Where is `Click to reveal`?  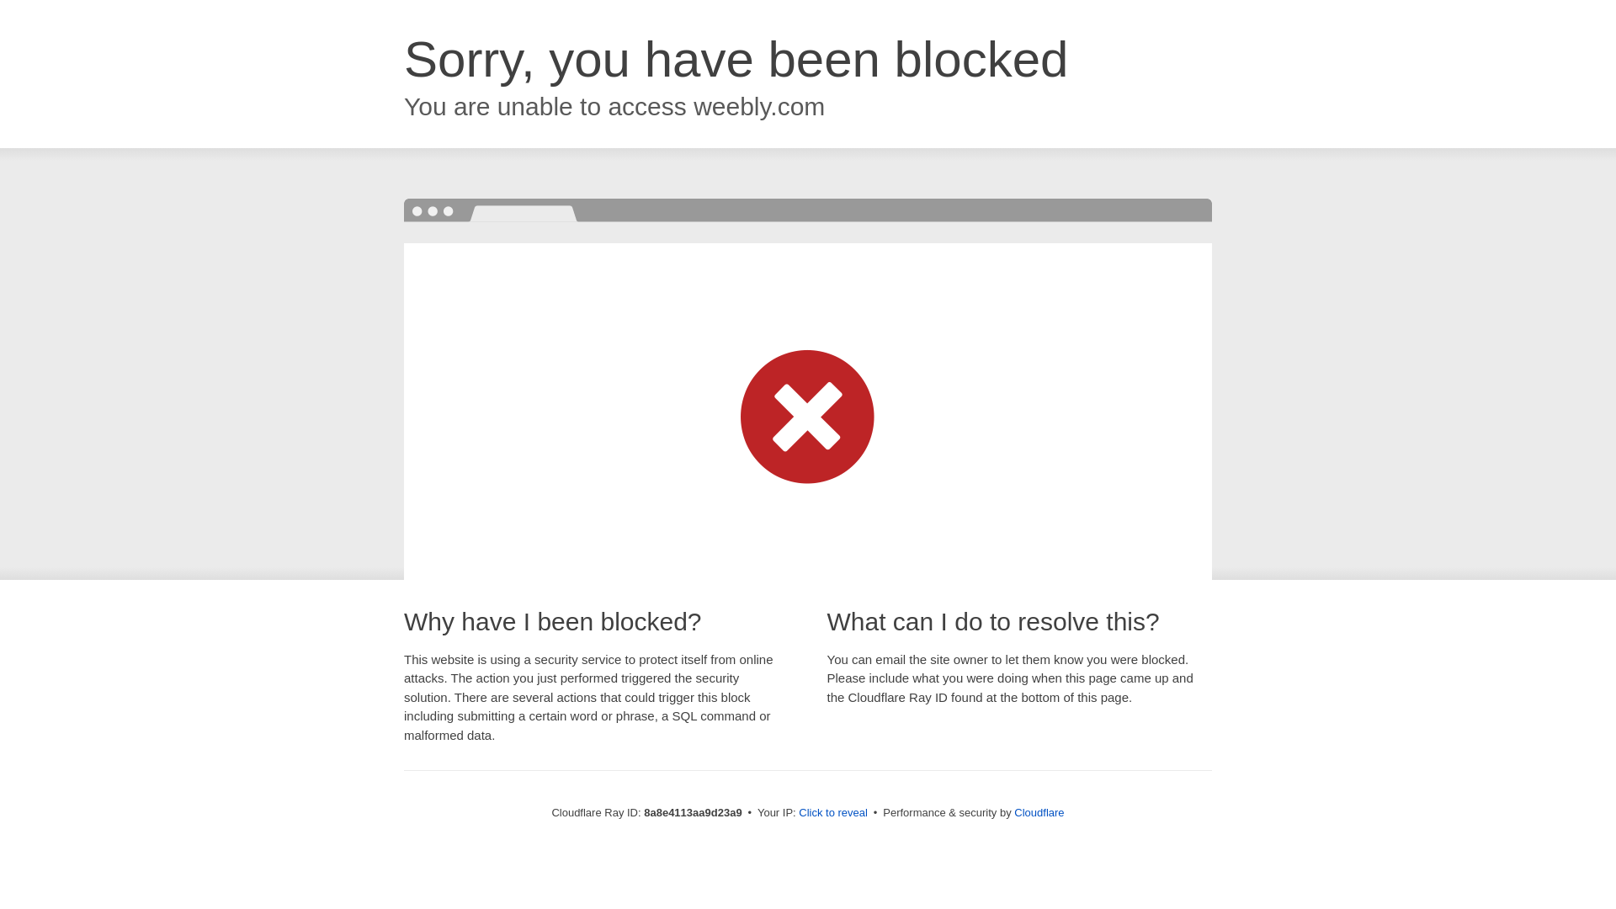 Click to reveal is located at coordinates (833, 813).